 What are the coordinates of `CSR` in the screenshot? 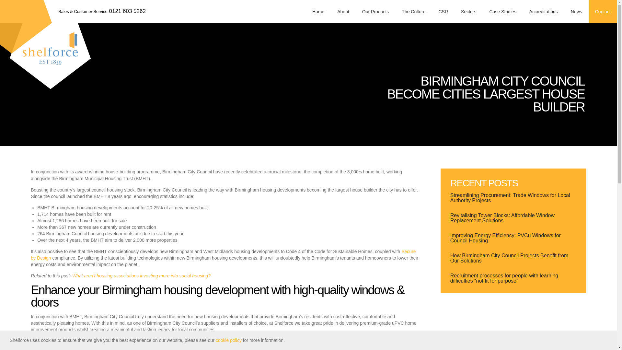 It's located at (443, 12).